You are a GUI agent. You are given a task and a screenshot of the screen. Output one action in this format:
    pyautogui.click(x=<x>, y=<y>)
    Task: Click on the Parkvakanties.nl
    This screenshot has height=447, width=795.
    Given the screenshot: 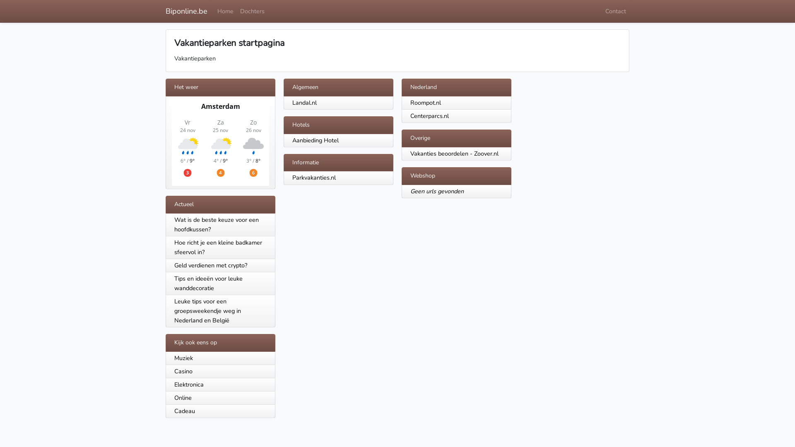 What is the action you would take?
    pyautogui.click(x=314, y=178)
    